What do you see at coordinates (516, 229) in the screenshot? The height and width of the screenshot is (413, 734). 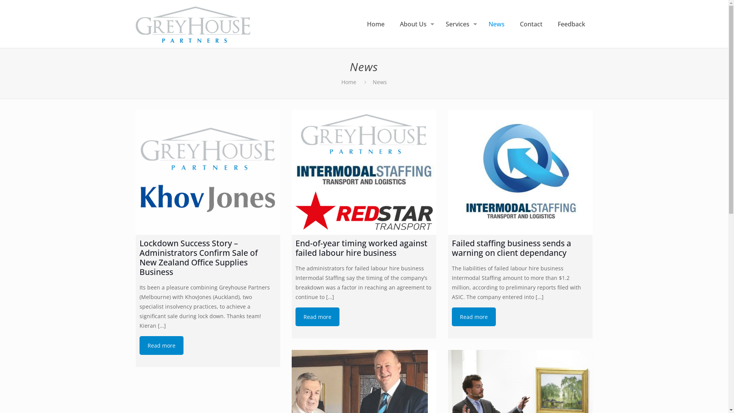 I see `Ben Verney +61 418 554 744` at bounding box center [516, 229].